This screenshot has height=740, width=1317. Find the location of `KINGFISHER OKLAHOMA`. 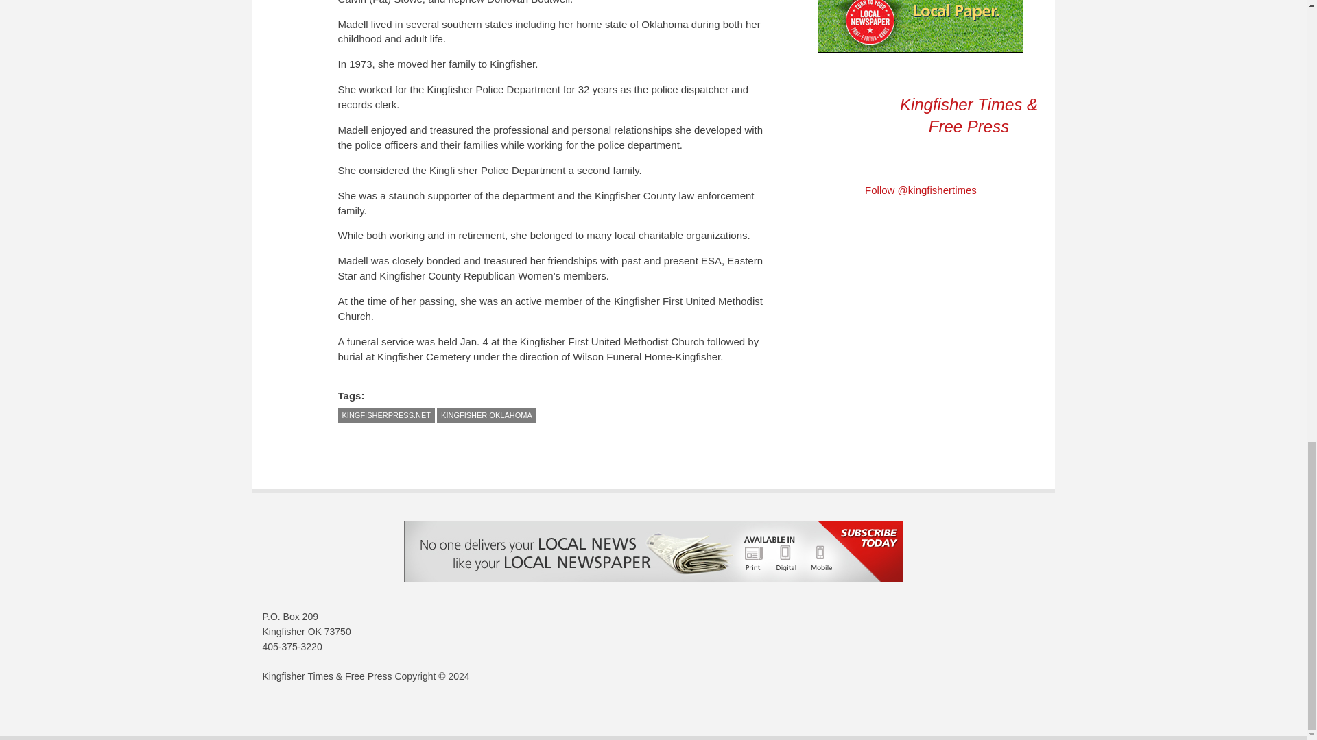

KINGFISHER OKLAHOMA is located at coordinates (486, 415).